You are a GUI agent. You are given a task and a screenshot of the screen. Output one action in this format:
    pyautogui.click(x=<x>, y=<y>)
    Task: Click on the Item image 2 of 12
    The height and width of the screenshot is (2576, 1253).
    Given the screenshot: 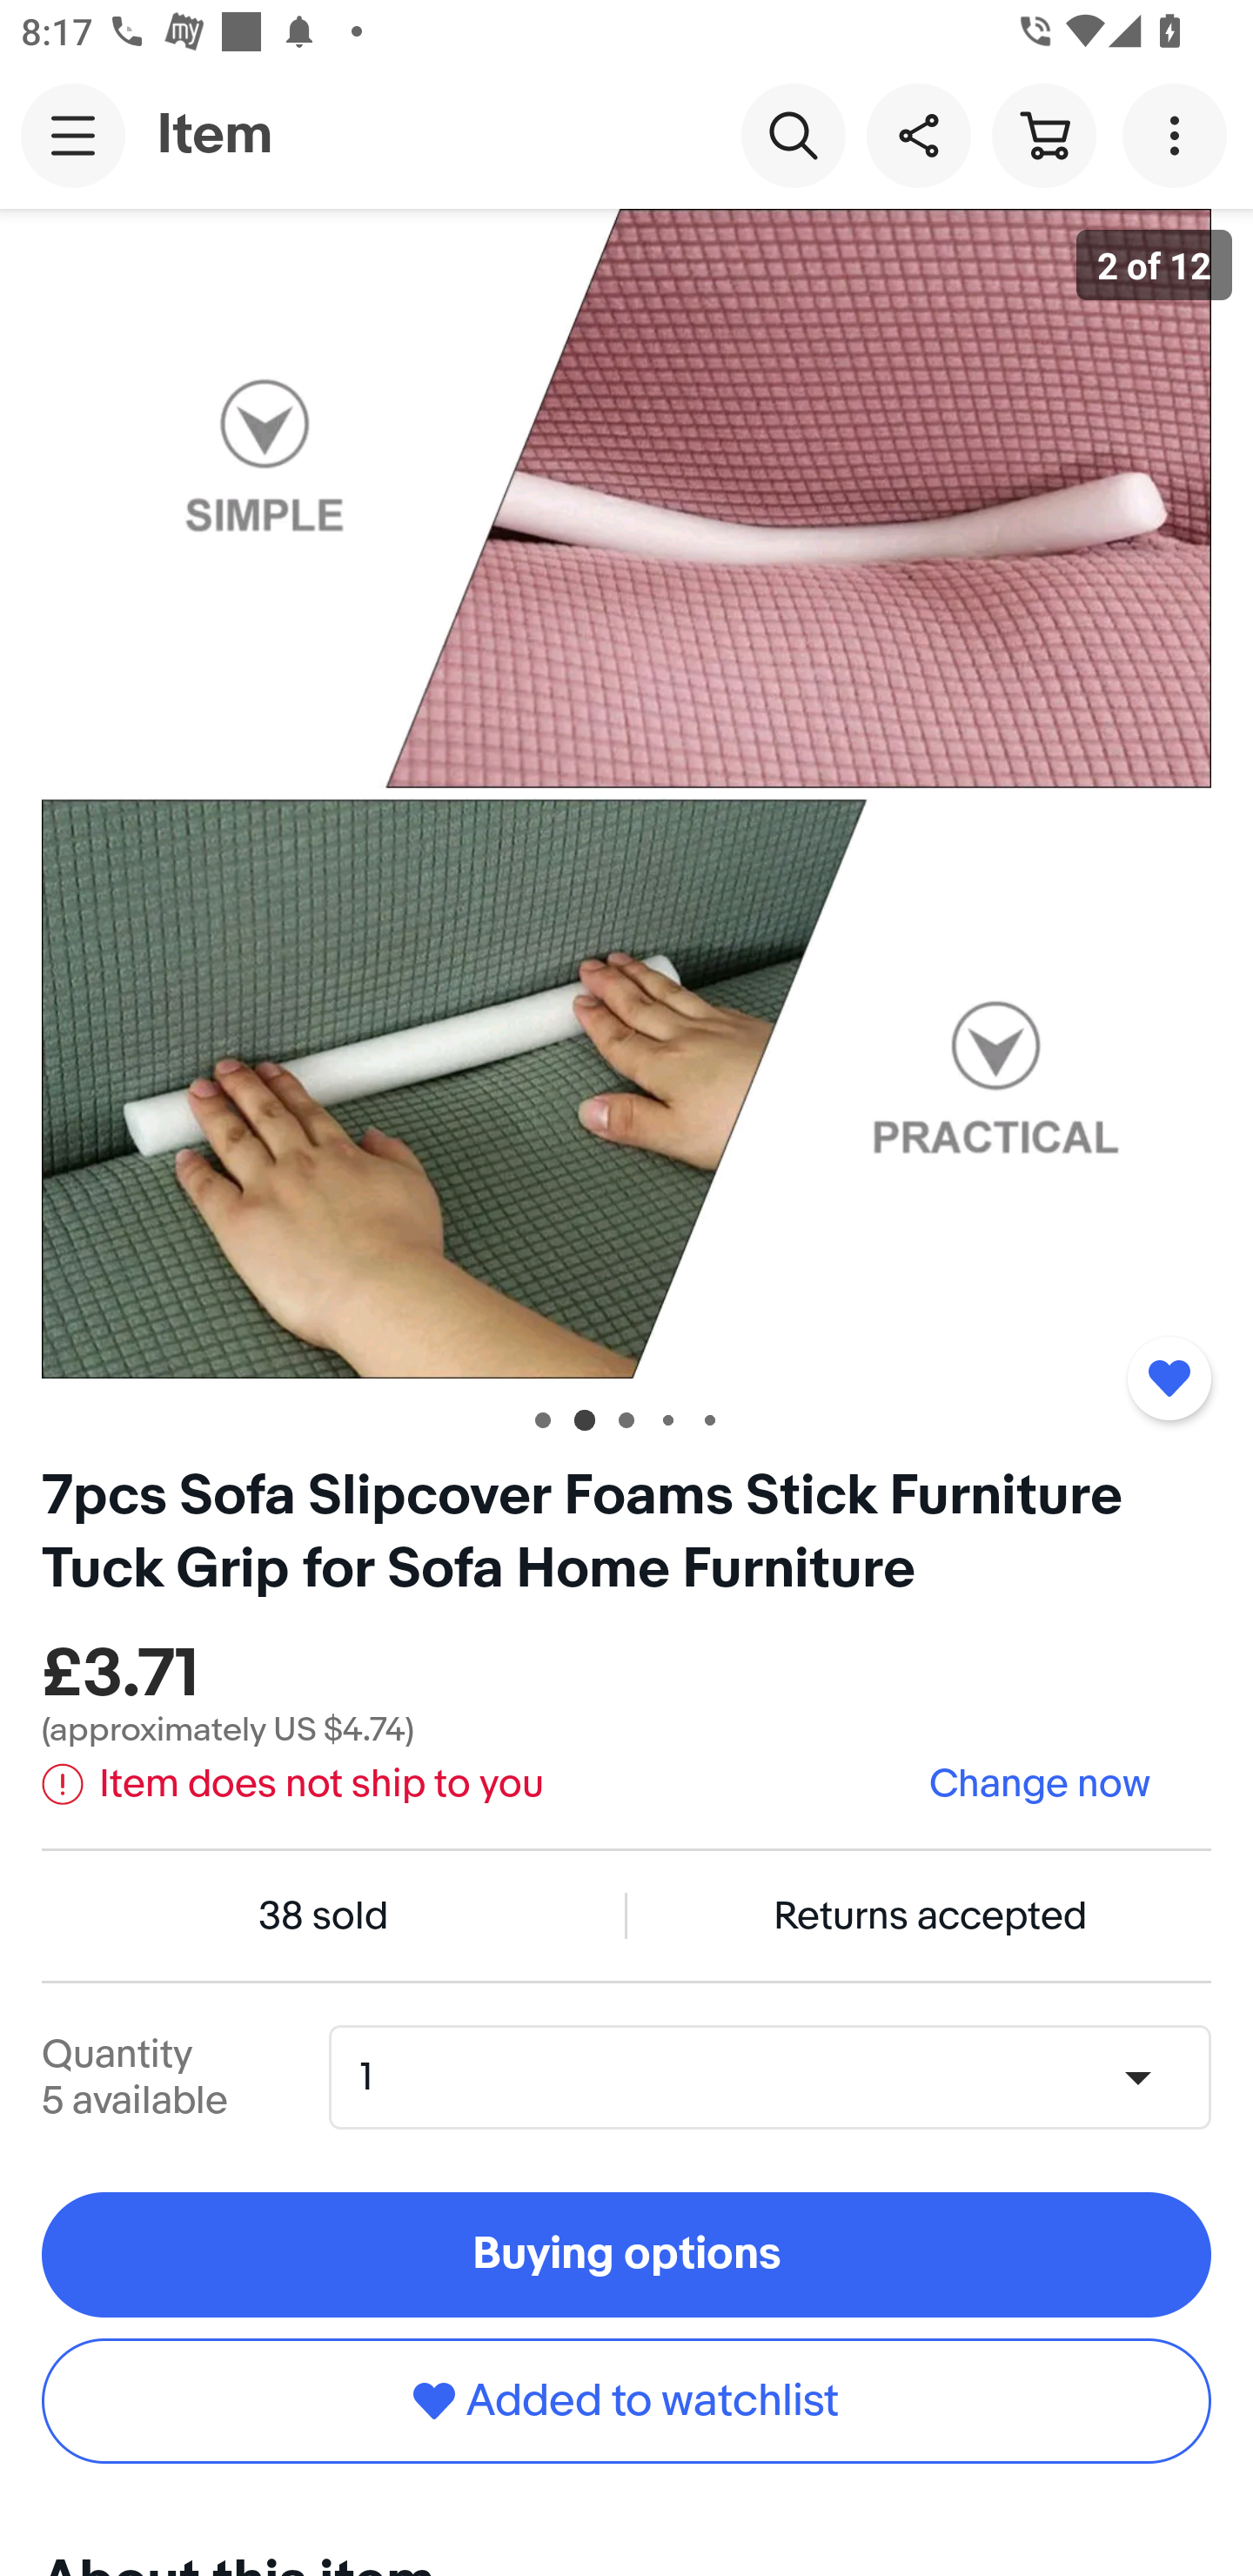 What is the action you would take?
    pyautogui.click(x=626, y=793)
    